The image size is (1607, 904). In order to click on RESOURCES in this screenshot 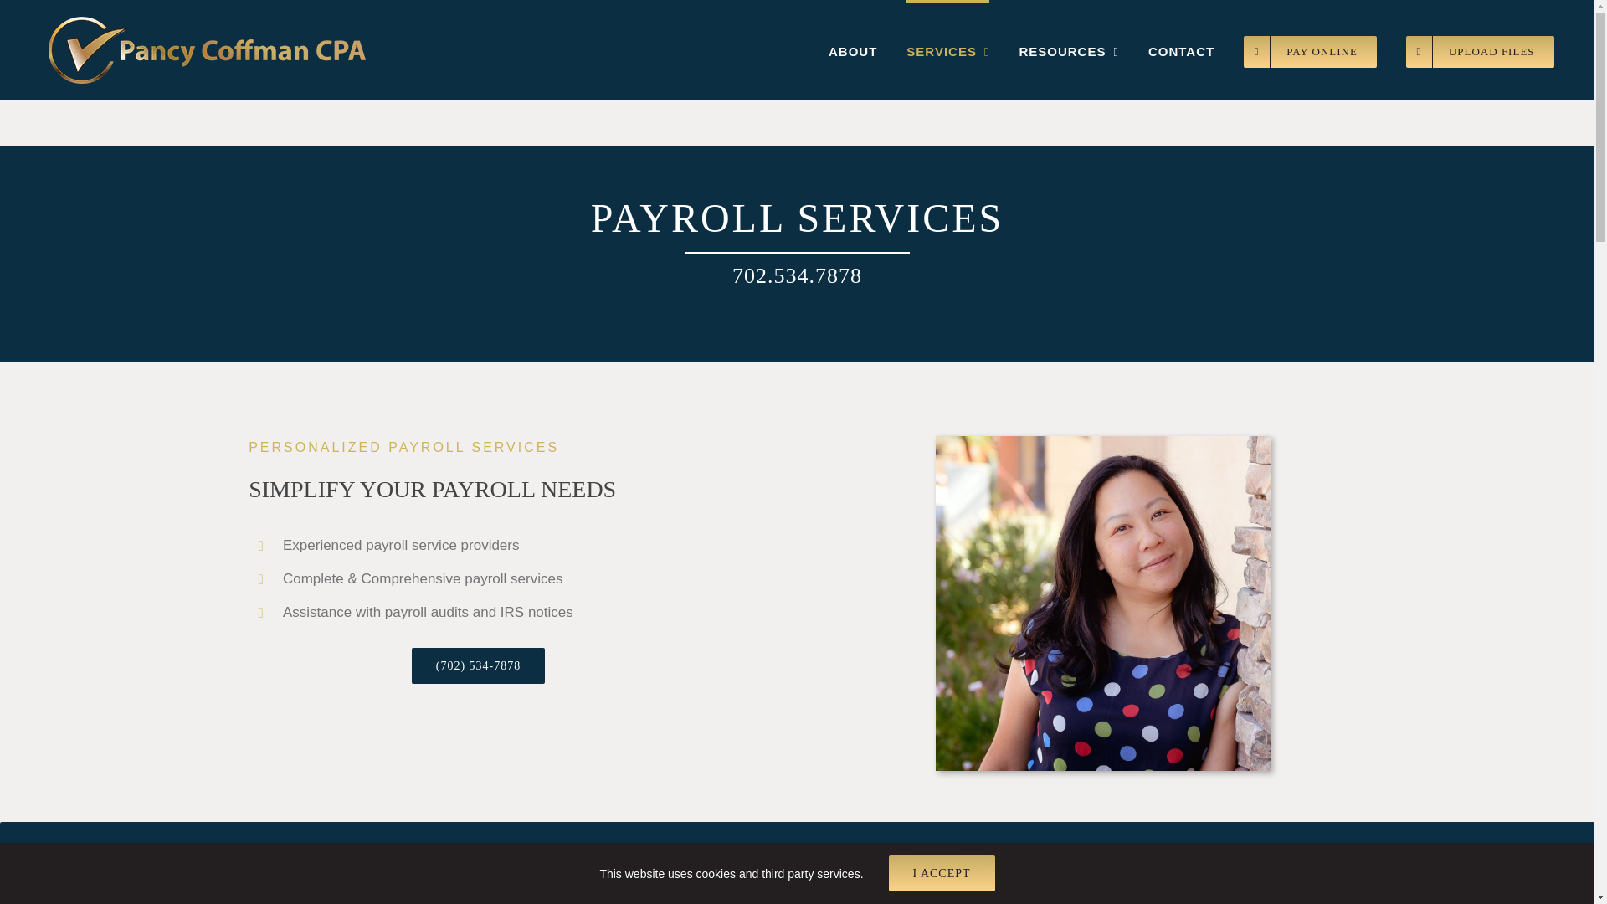, I will do `click(1068, 50)`.